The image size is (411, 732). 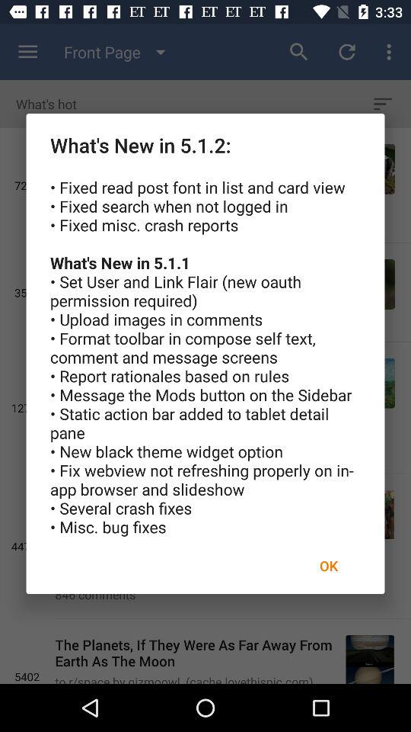 I want to click on jump to ok icon, so click(x=329, y=566).